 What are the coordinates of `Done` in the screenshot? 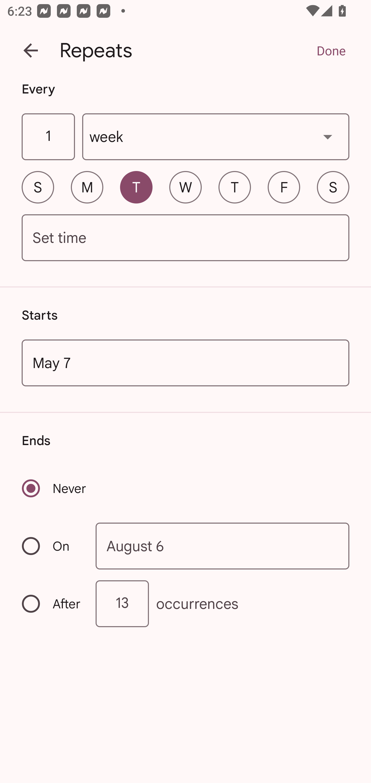 It's located at (331, 50).